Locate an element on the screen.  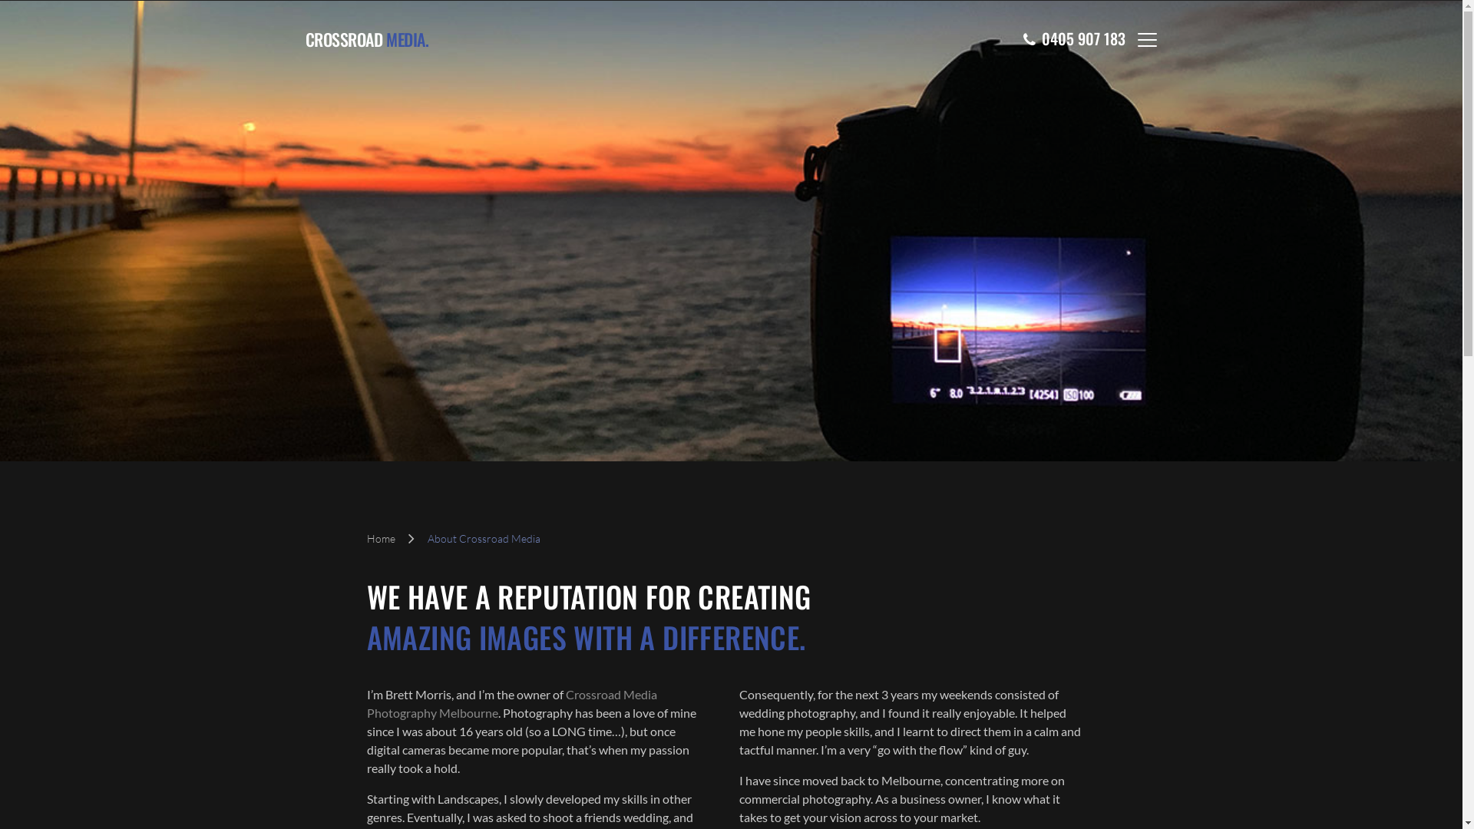
Home is located at coordinates (381, 539).